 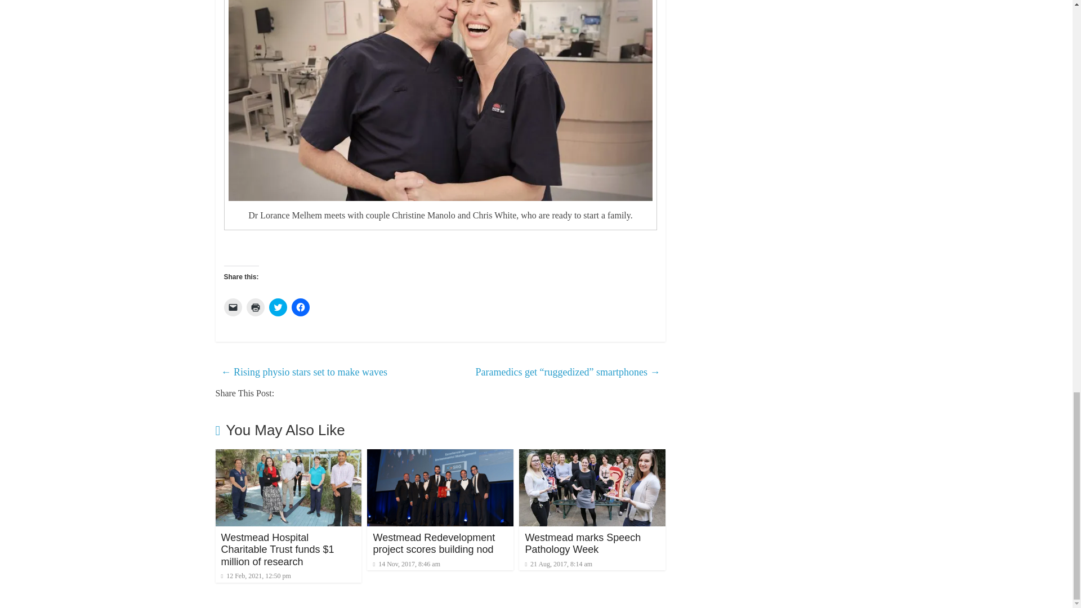 What do you see at coordinates (233, 307) in the screenshot?
I see `Click to email a link to a friend` at bounding box center [233, 307].